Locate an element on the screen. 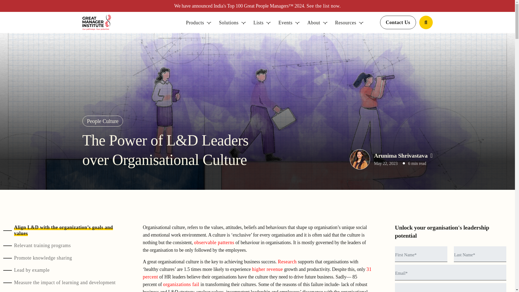 This screenshot has width=519, height=292. Products is located at coordinates (198, 23).